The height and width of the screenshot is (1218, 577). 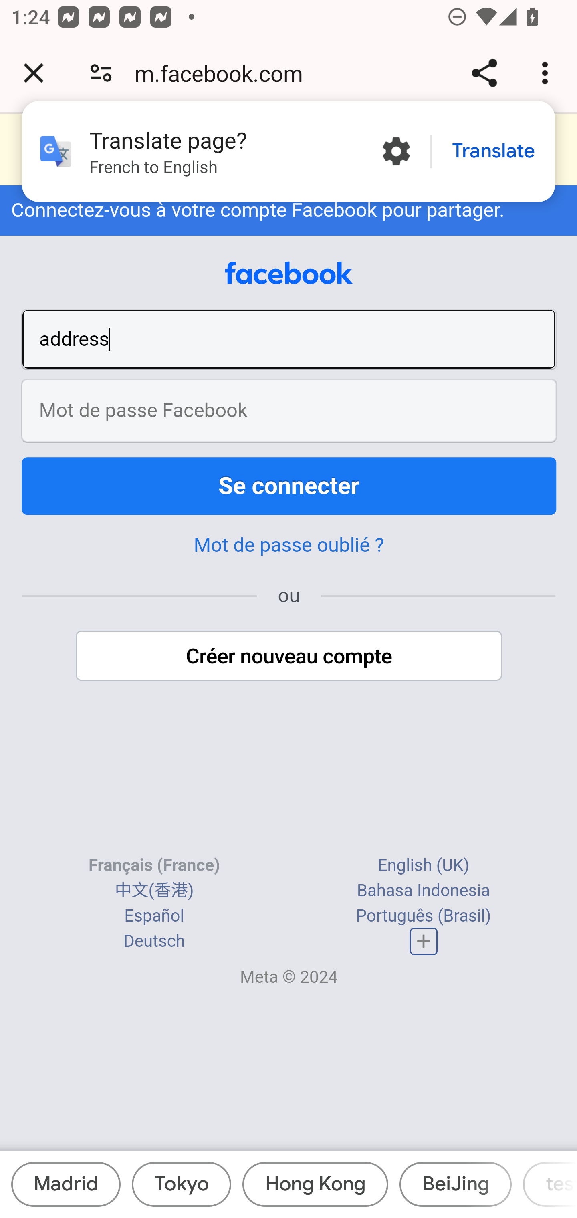 I want to click on More options in the Translate page?, so click(x=396, y=151).